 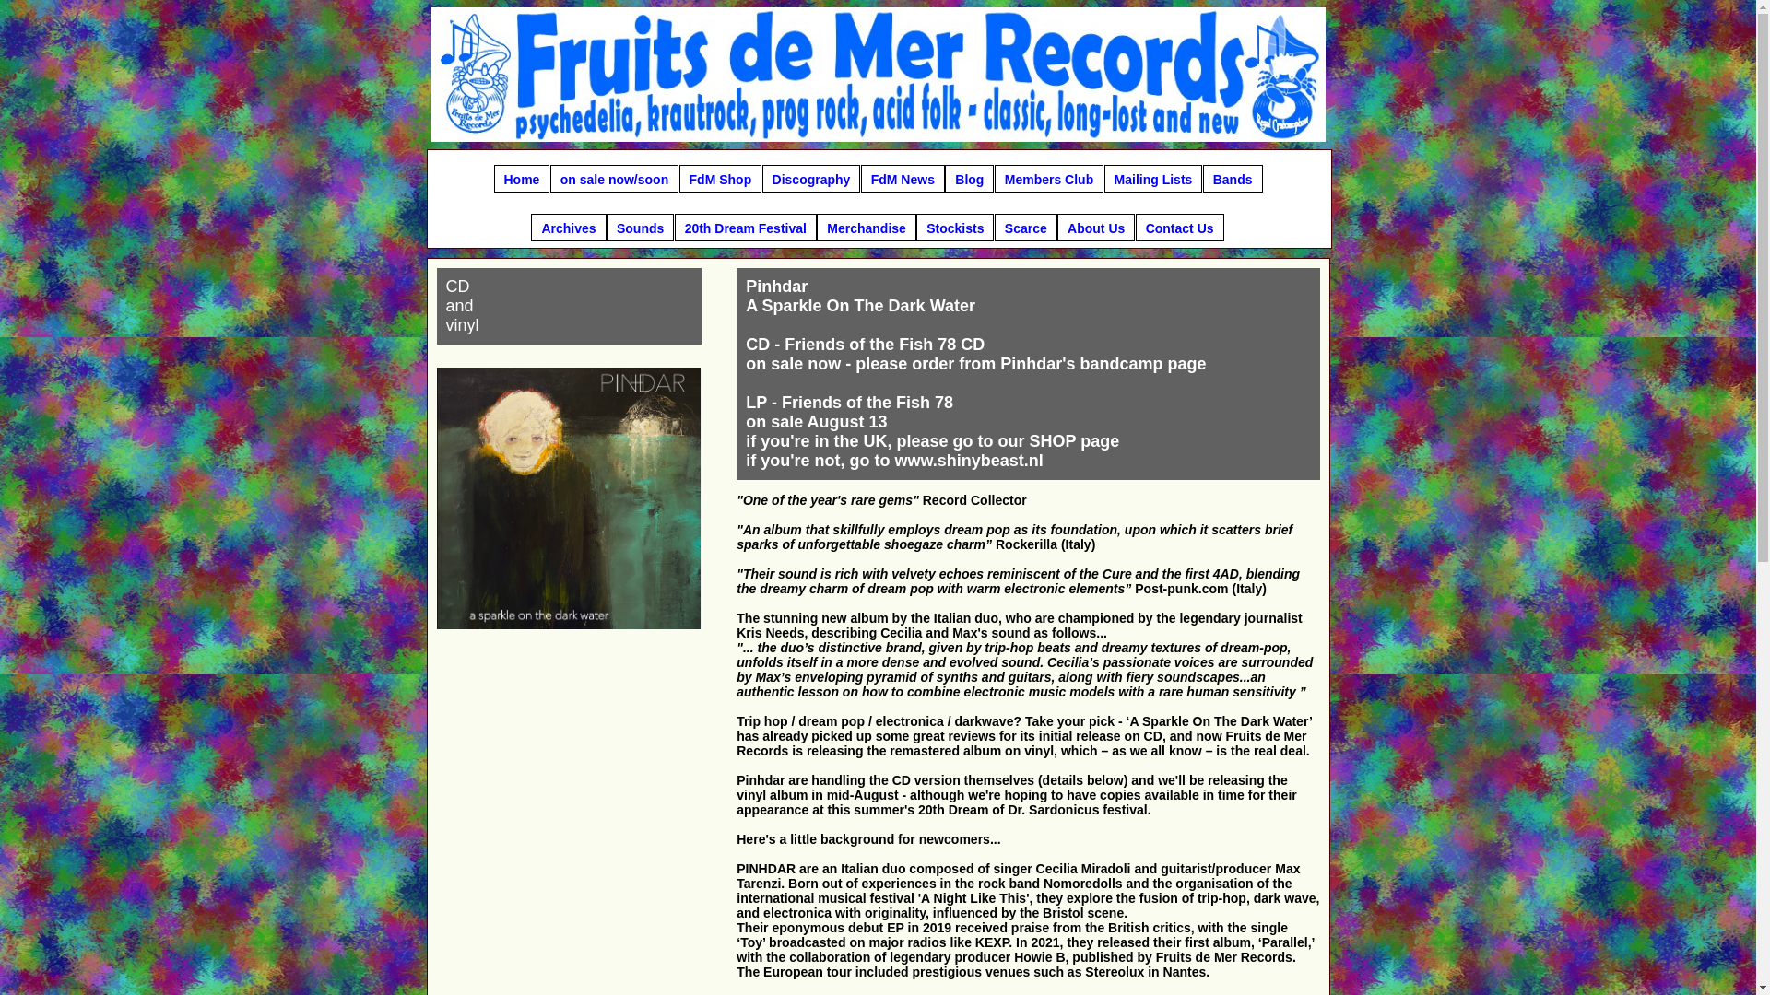 I want to click on 20th Dream Festival, so click(x=745, y=228).